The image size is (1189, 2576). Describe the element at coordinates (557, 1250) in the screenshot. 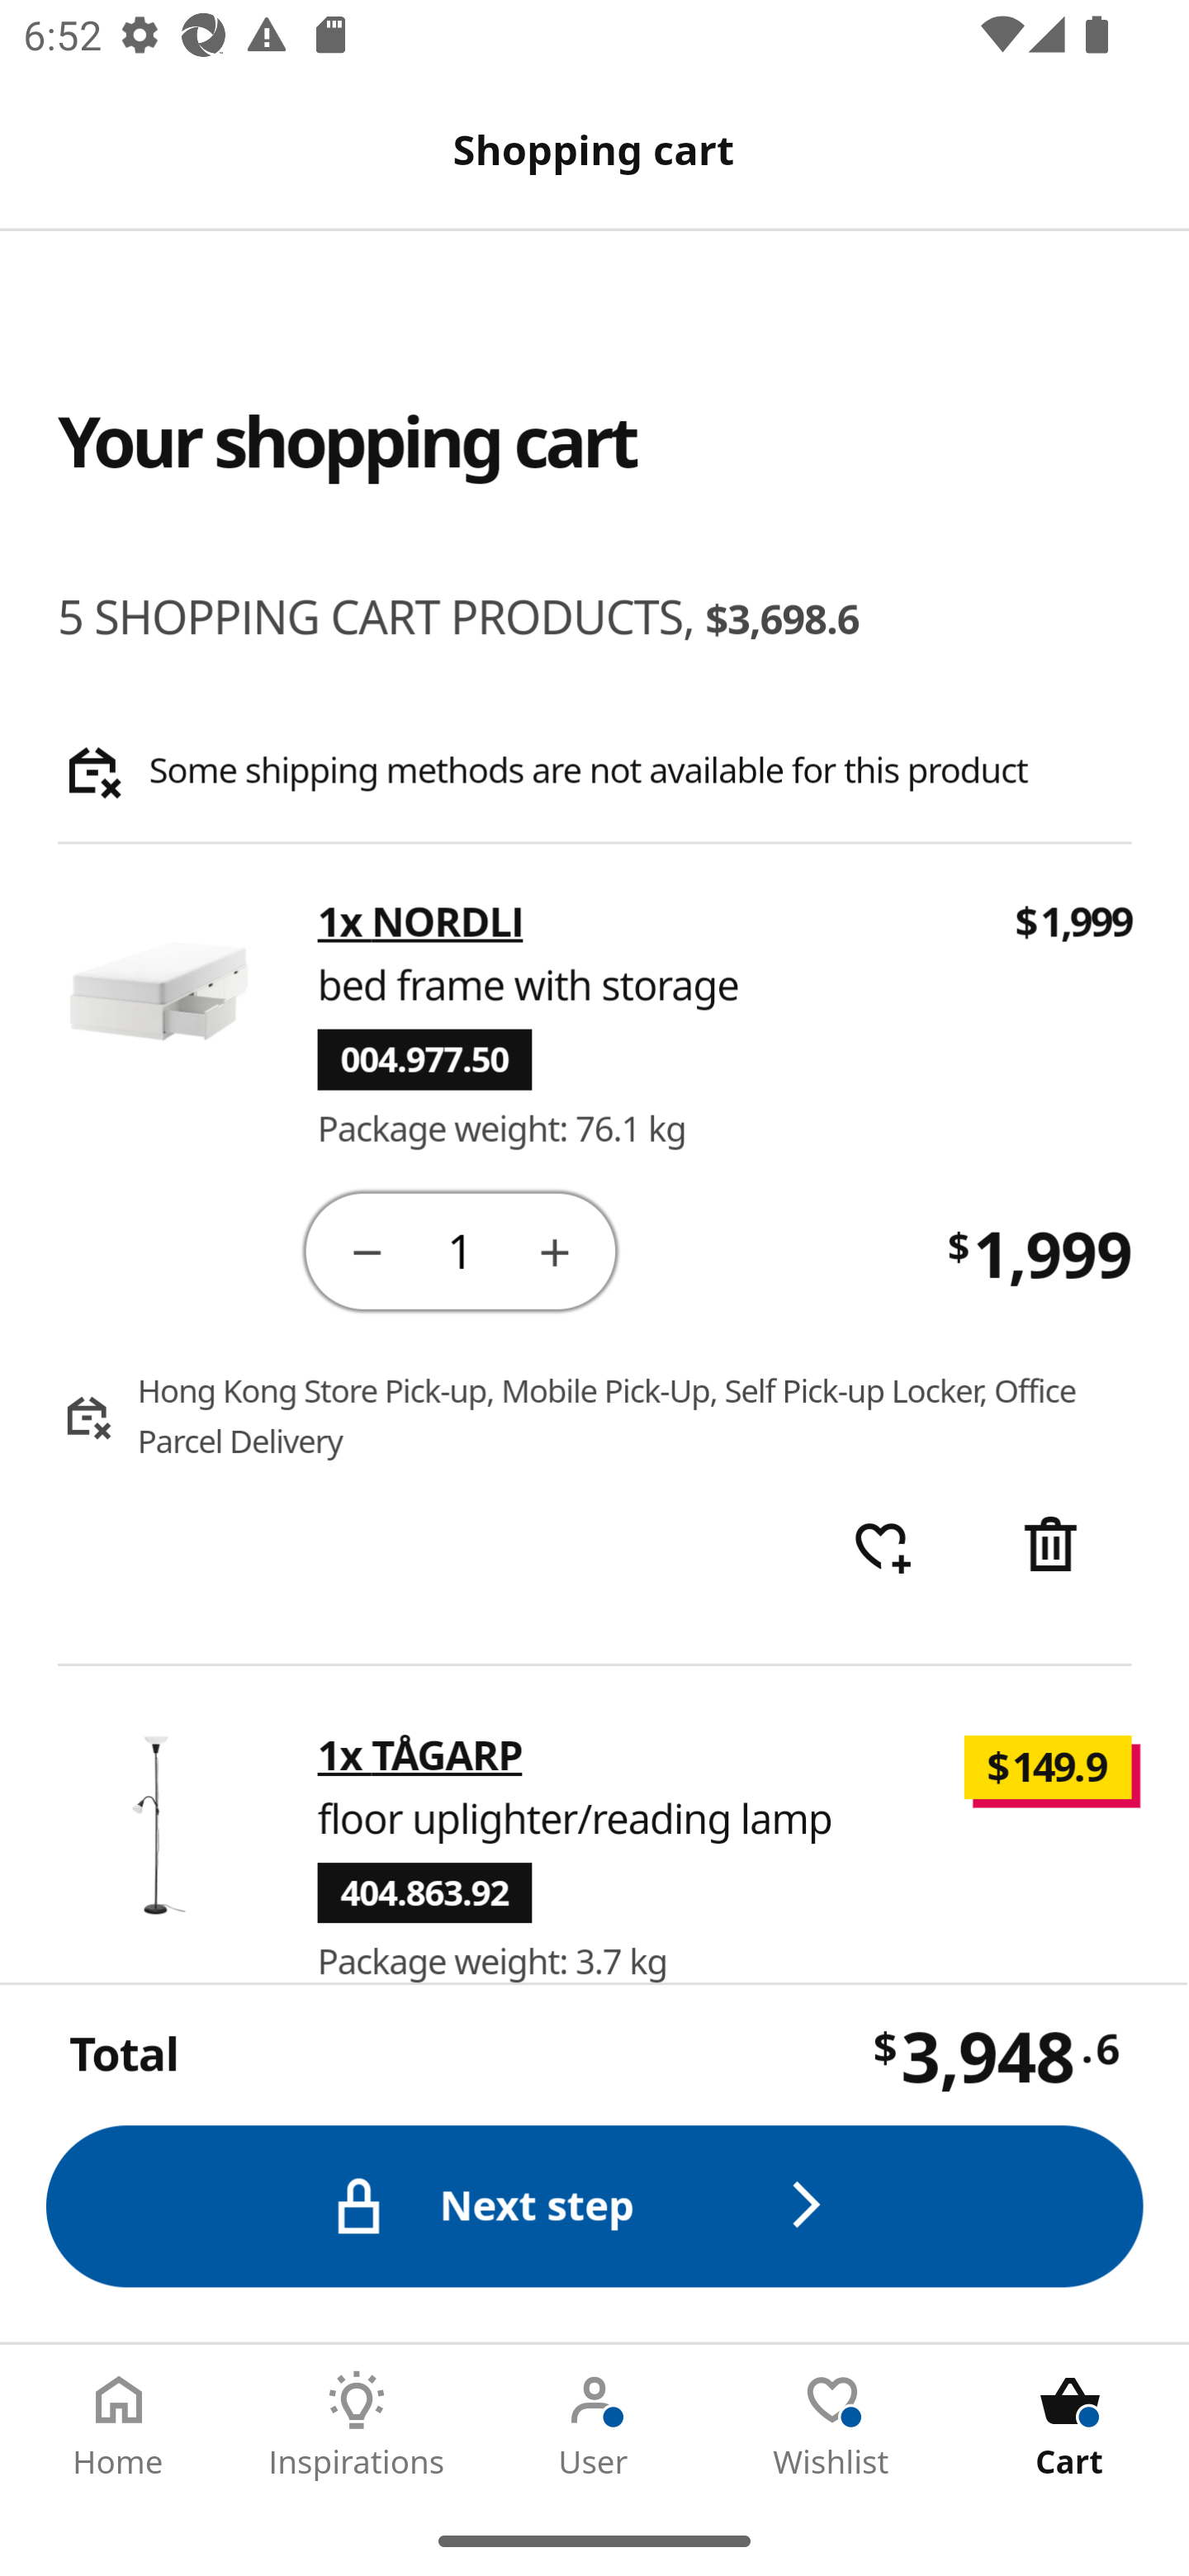

I see `` at that location.